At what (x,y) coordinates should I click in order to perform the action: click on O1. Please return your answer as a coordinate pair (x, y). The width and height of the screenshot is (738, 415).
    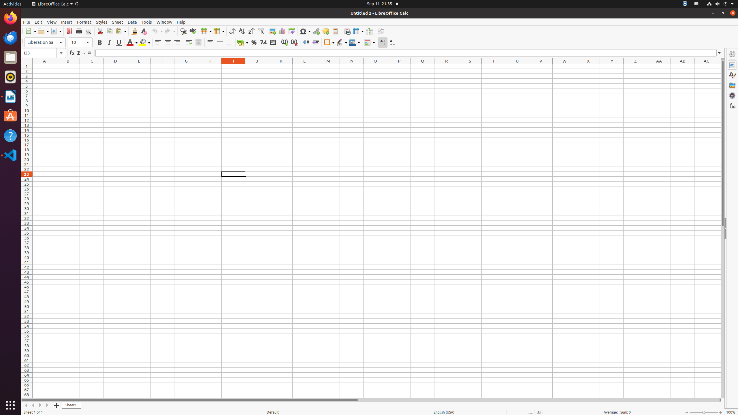
    Looking at the image, I should click on (375, 66).